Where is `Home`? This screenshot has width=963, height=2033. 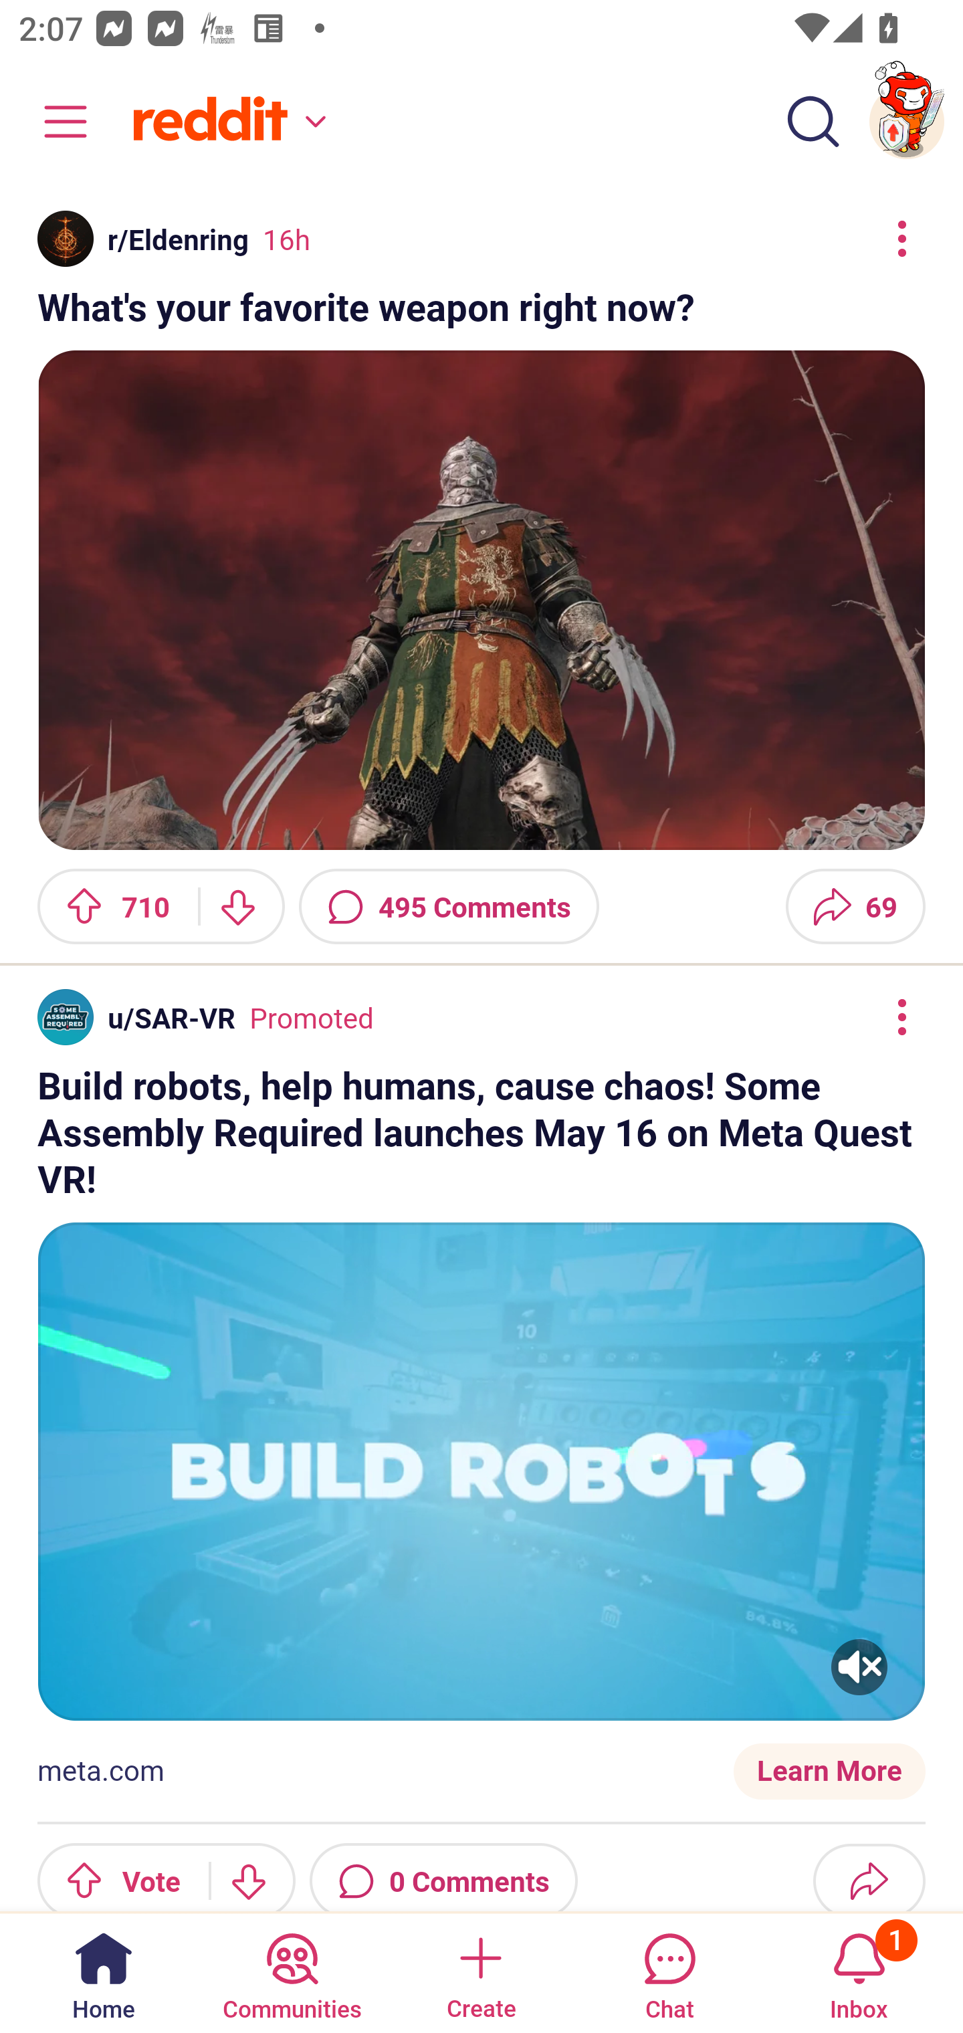 Home is located at coordinates (104, 1971).